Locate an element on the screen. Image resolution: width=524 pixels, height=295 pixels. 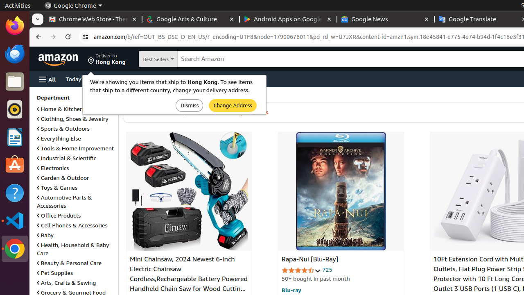
Blu-ray is located at coordinates (291, 290).